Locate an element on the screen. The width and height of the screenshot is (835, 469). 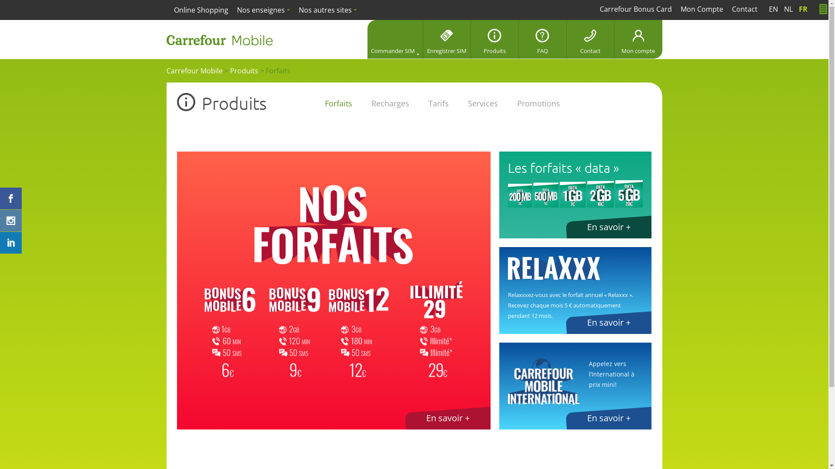
Recharges is located at coordinates (391, 103).